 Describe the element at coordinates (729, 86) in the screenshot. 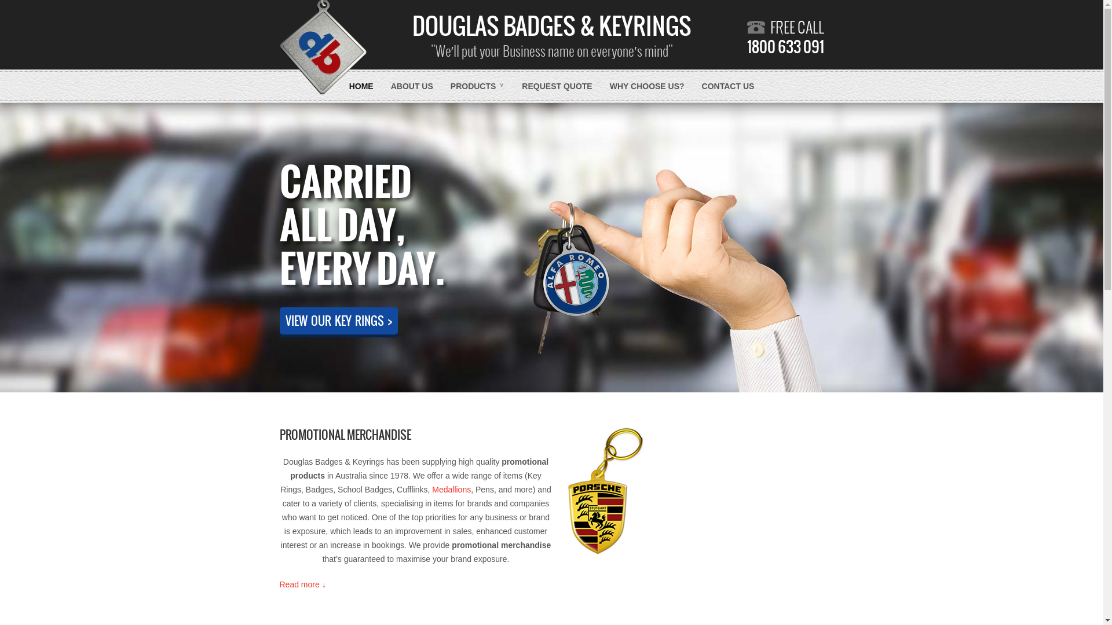

I see `CONTACT US` at that location.